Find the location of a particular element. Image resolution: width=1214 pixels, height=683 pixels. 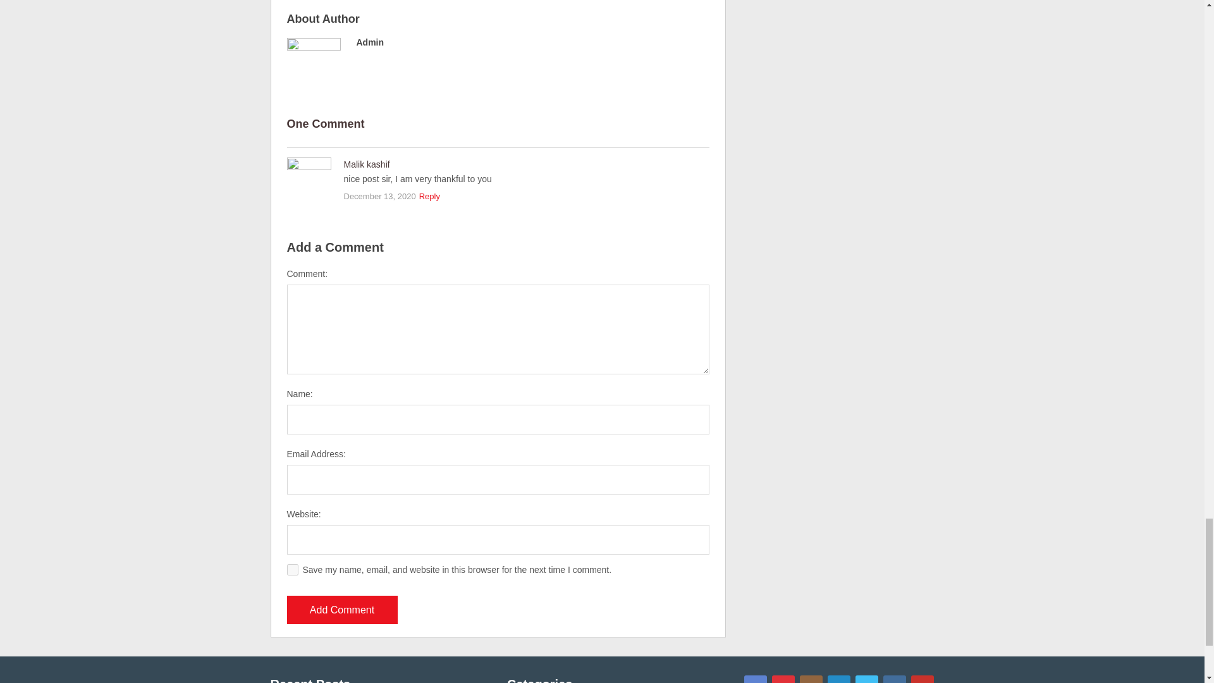

Facebook is located at coordinates (755, 679).